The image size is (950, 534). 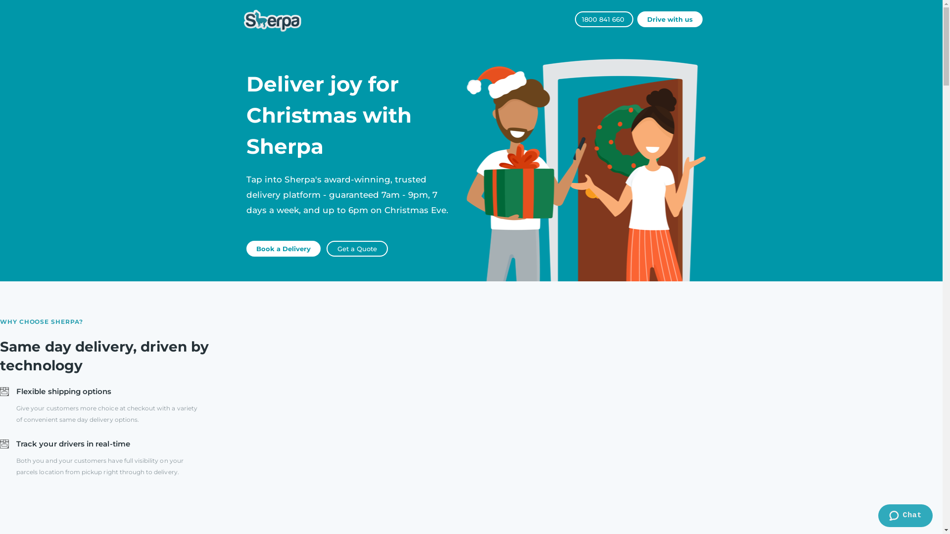 I want to click on 1800 841 660, so click(x=604, y=19).